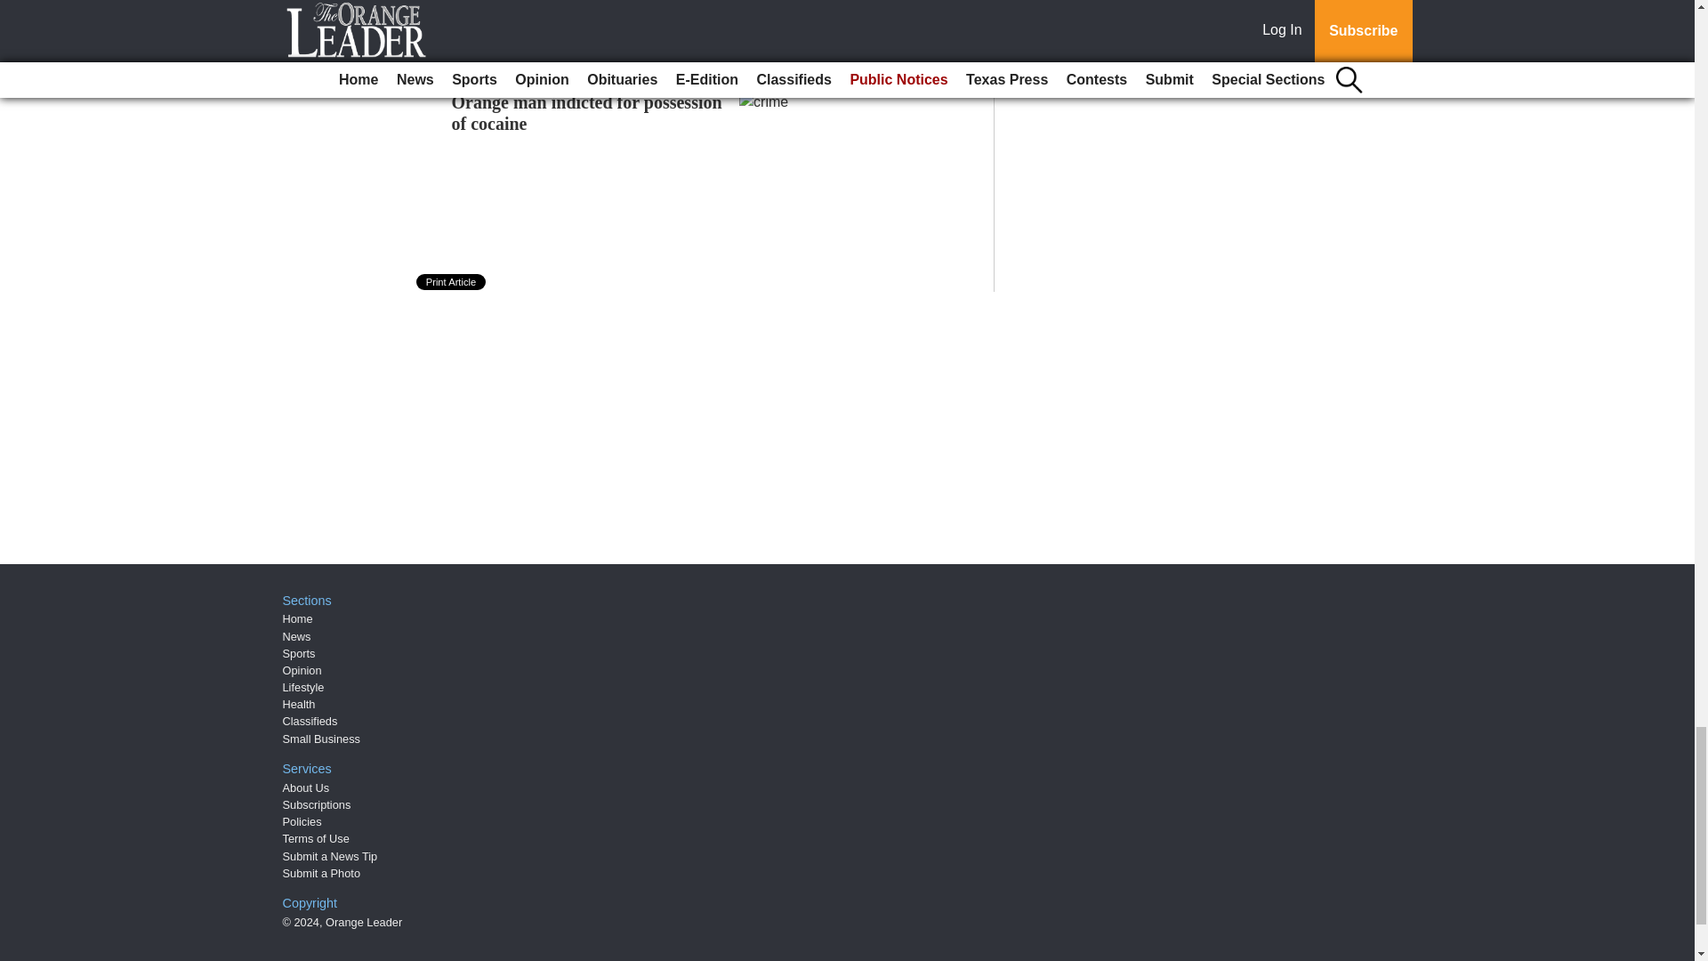  Describe the element at coordinates (302, 671) in the screenshot. I see `Opinion` at that location.